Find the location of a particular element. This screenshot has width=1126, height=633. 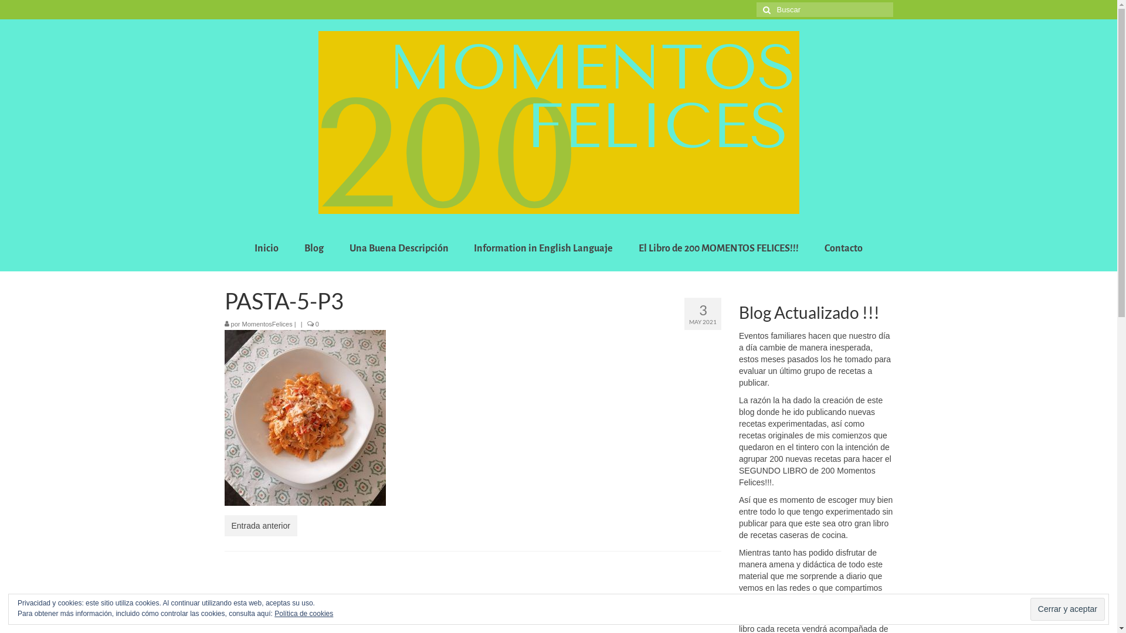

MomentosFelices is located at coordinates (267, 324).